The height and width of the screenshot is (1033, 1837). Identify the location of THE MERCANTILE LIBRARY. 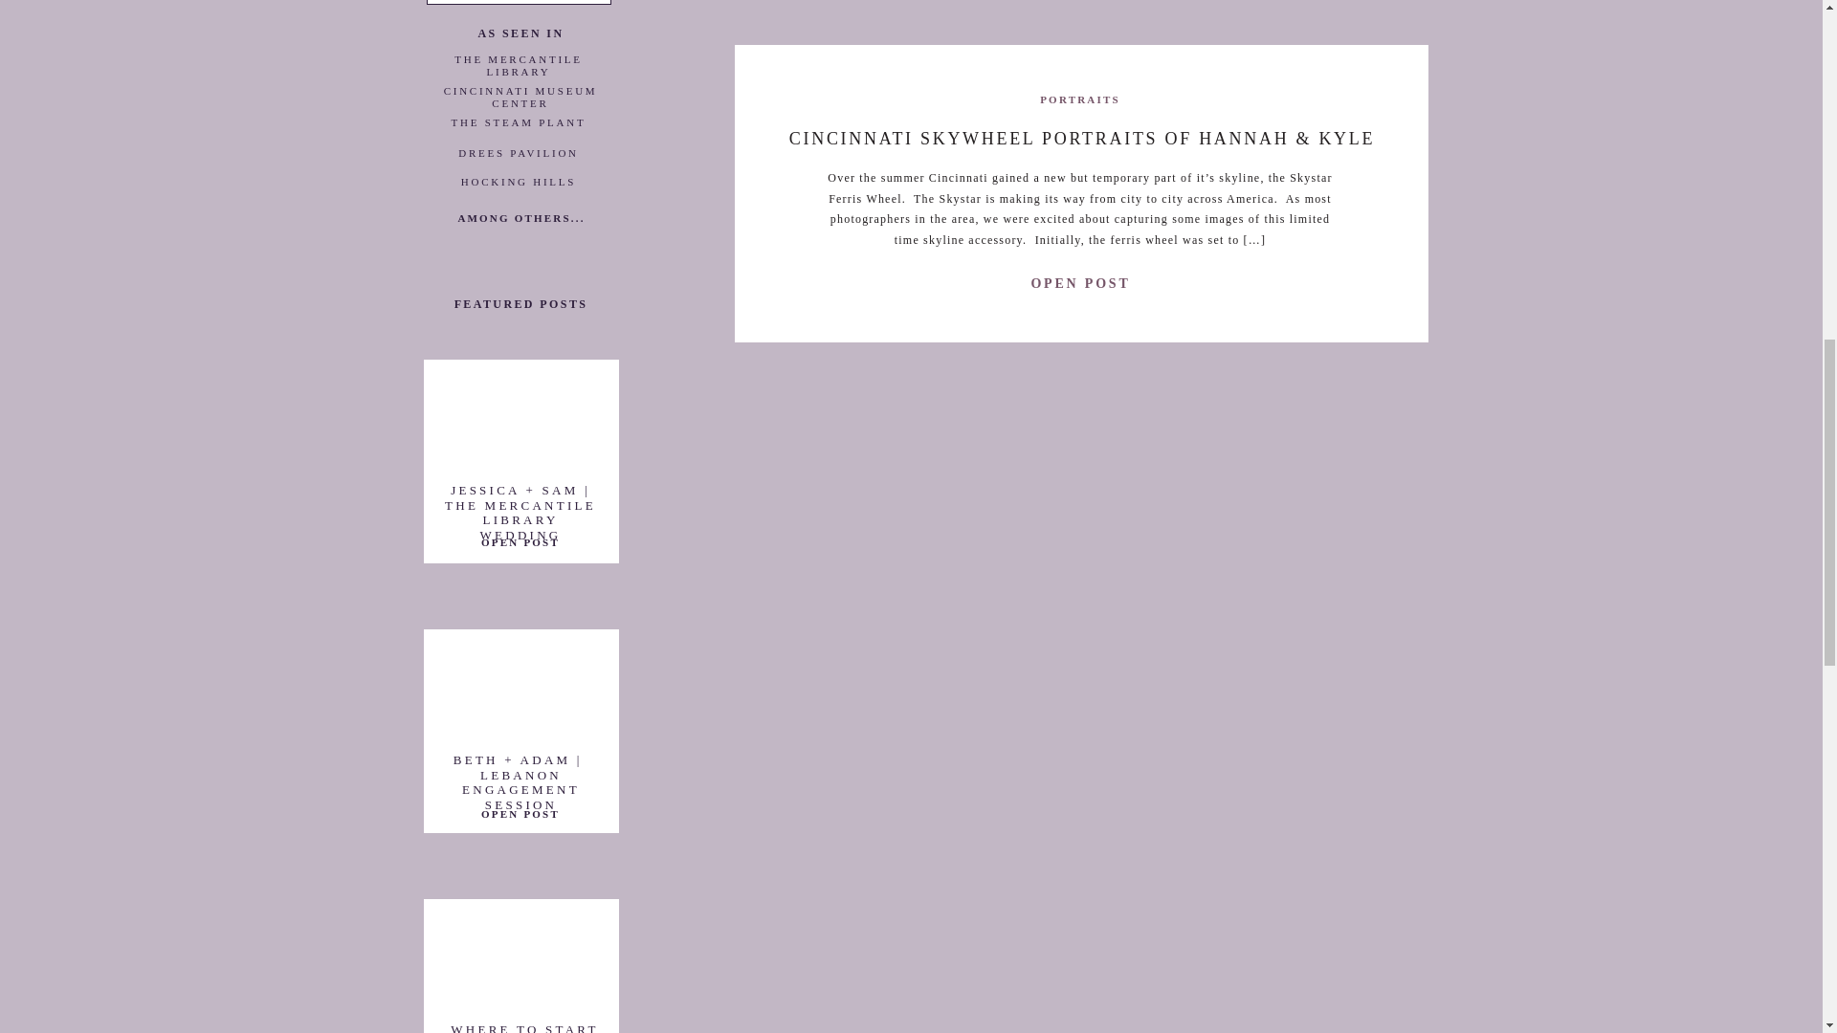
(519, 63).